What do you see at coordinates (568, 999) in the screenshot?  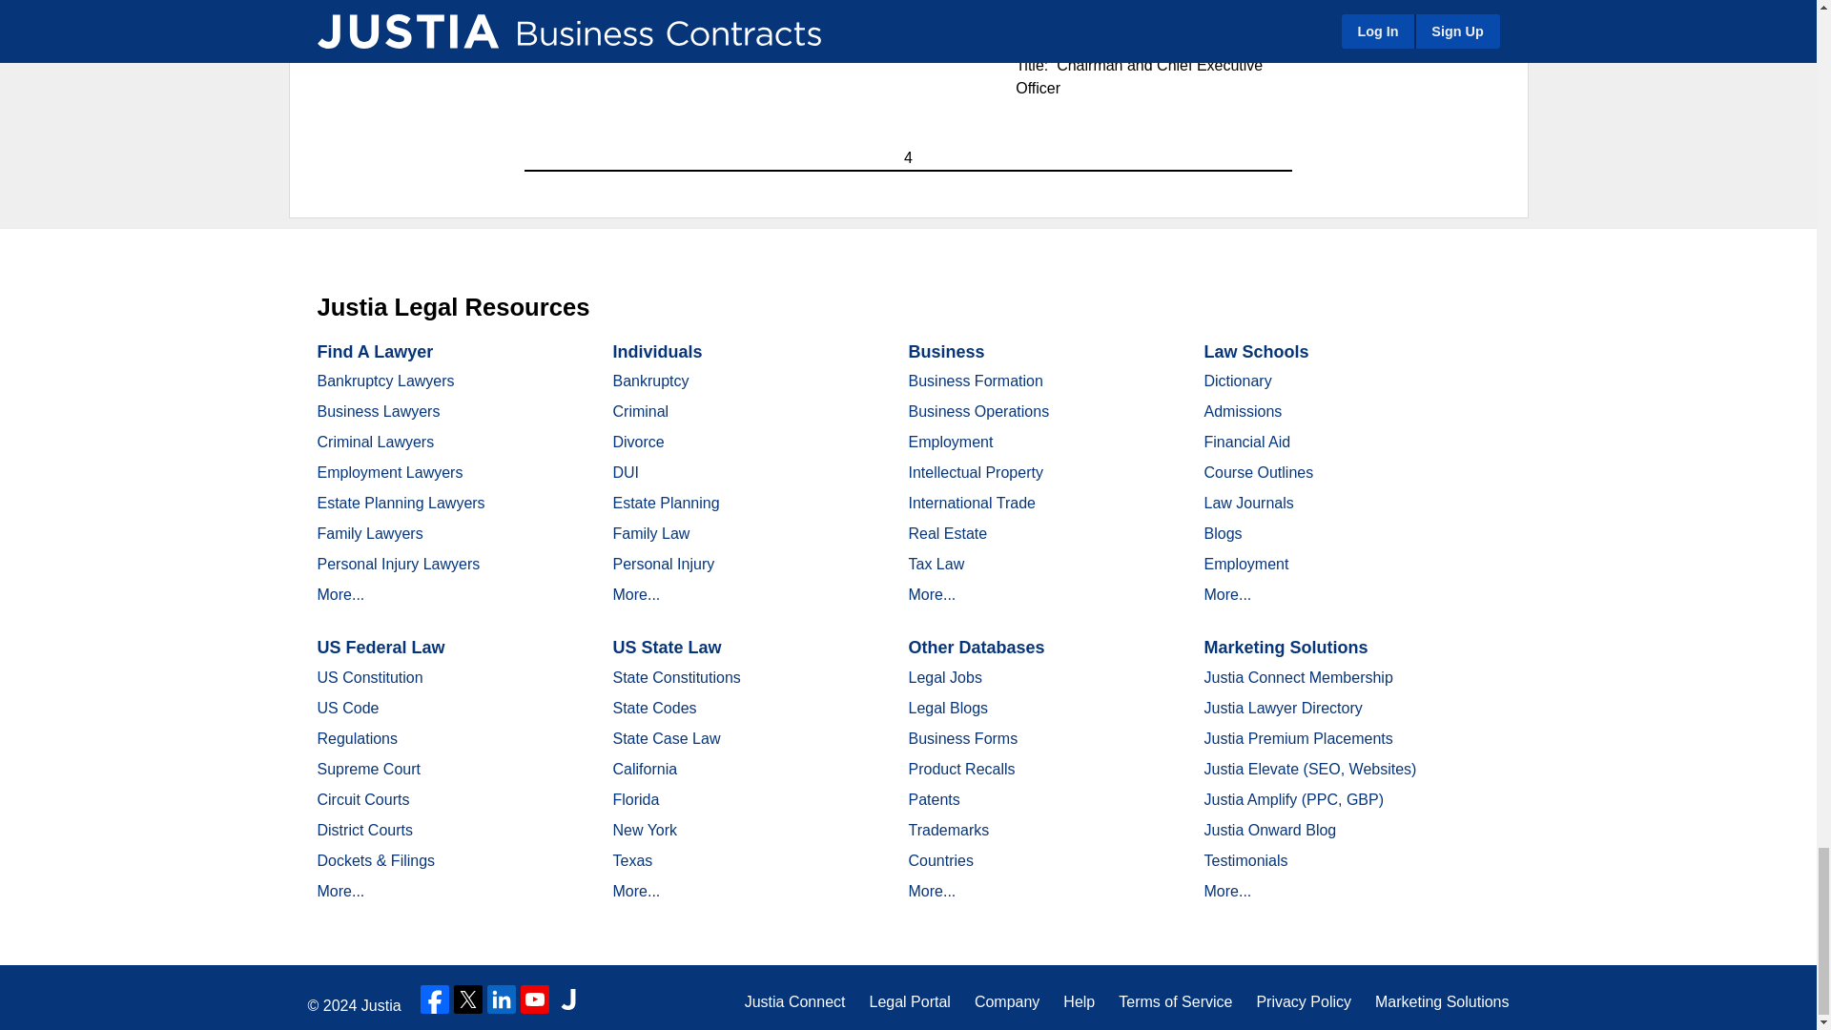 I see `Justia Lawyer Directory` at bounding box center [568, 999].